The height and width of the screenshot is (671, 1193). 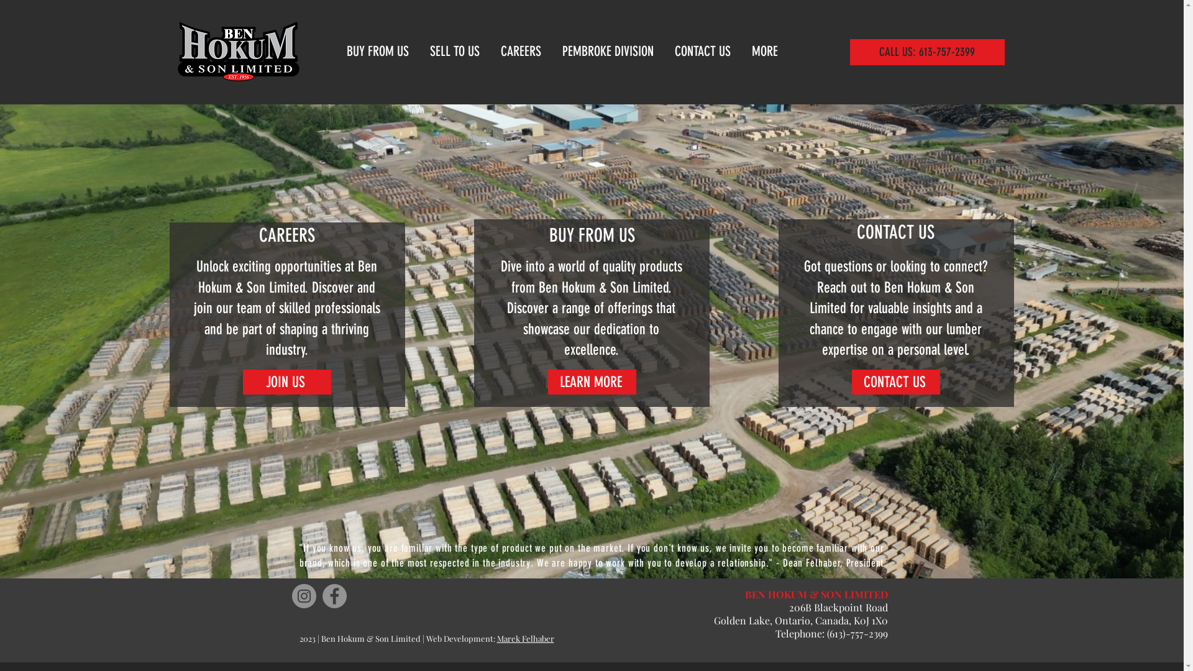 What do you see at coordinates (526, 639) in the screenshot?
I see `Marek Felhaber` at bounding box center [526, 639].